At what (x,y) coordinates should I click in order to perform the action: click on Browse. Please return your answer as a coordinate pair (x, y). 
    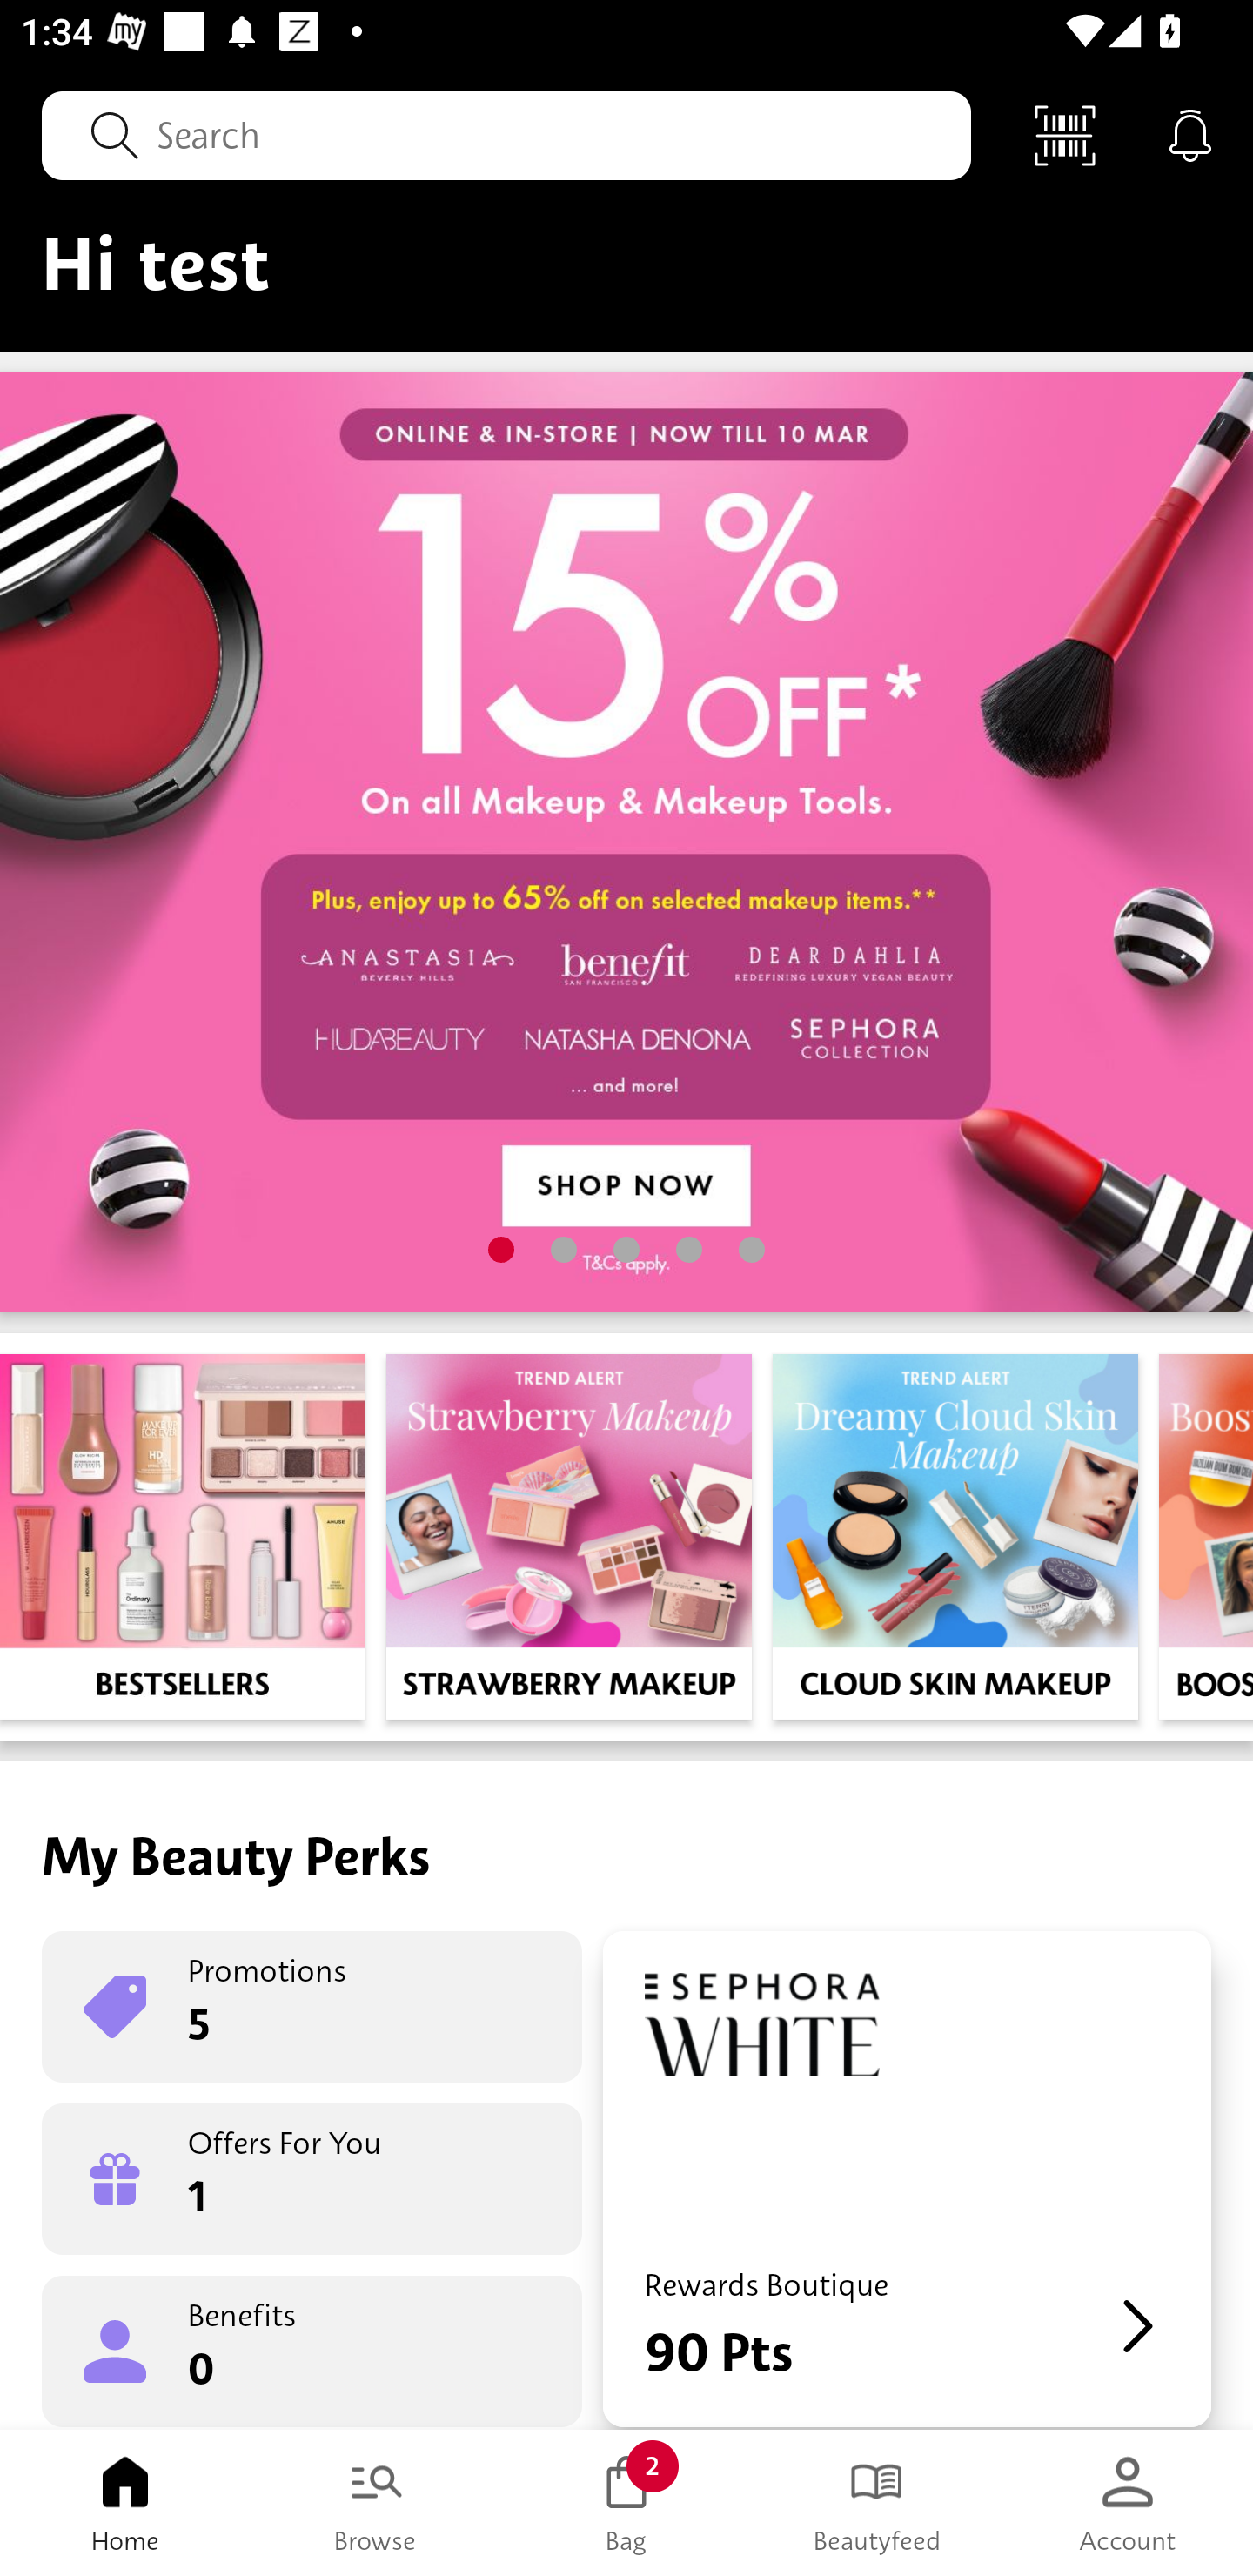
    Looking at the image, I should click on (376, 2503).